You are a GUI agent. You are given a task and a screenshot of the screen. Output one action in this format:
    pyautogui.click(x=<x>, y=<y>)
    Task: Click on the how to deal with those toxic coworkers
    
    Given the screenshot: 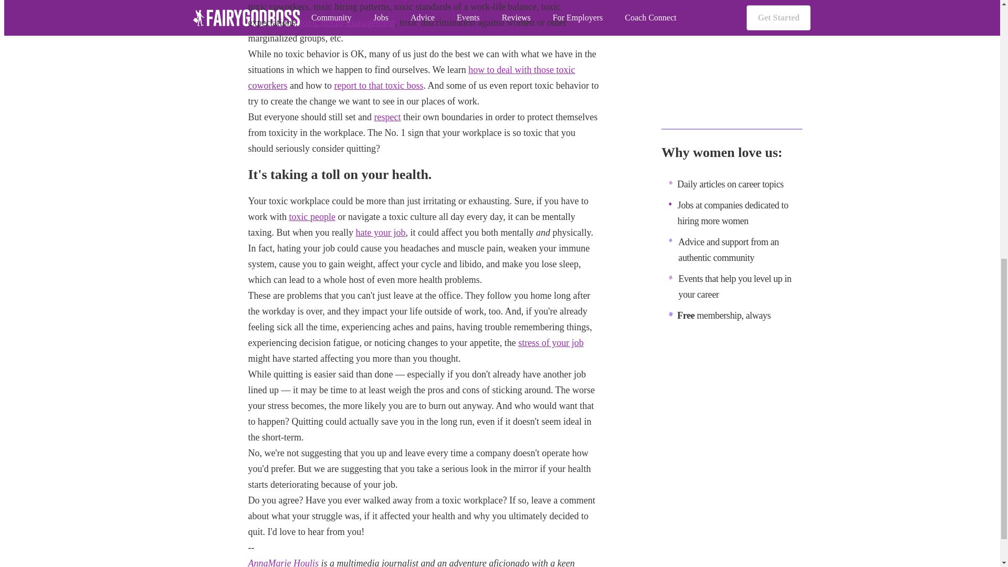 What is the action you would take?
    pyautogui.click(x=411, y=78)
    